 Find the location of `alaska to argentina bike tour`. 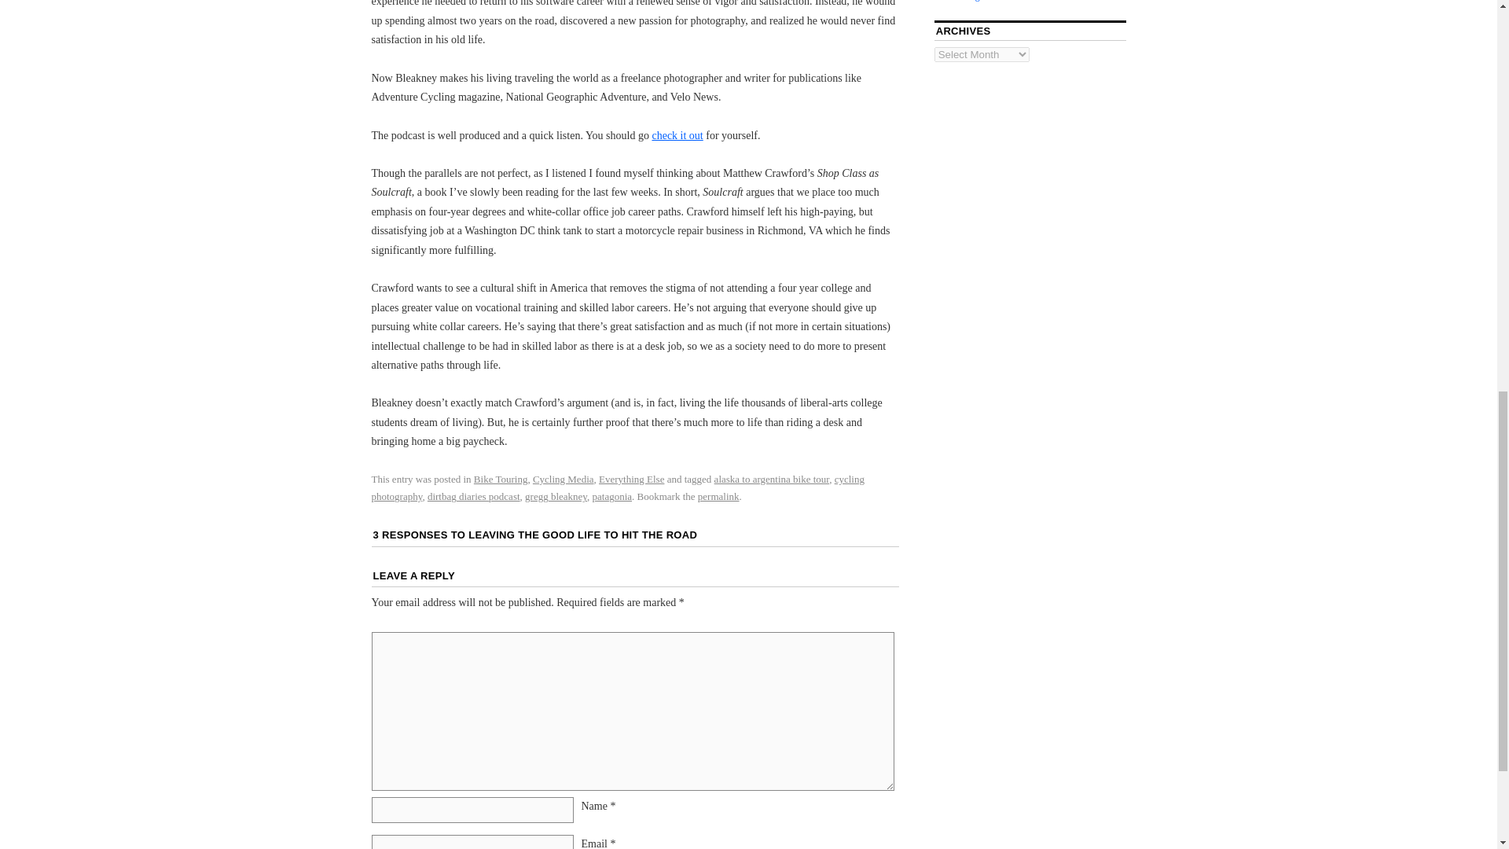

alaska to argentina bike tour is located at coordinates (772, 478).